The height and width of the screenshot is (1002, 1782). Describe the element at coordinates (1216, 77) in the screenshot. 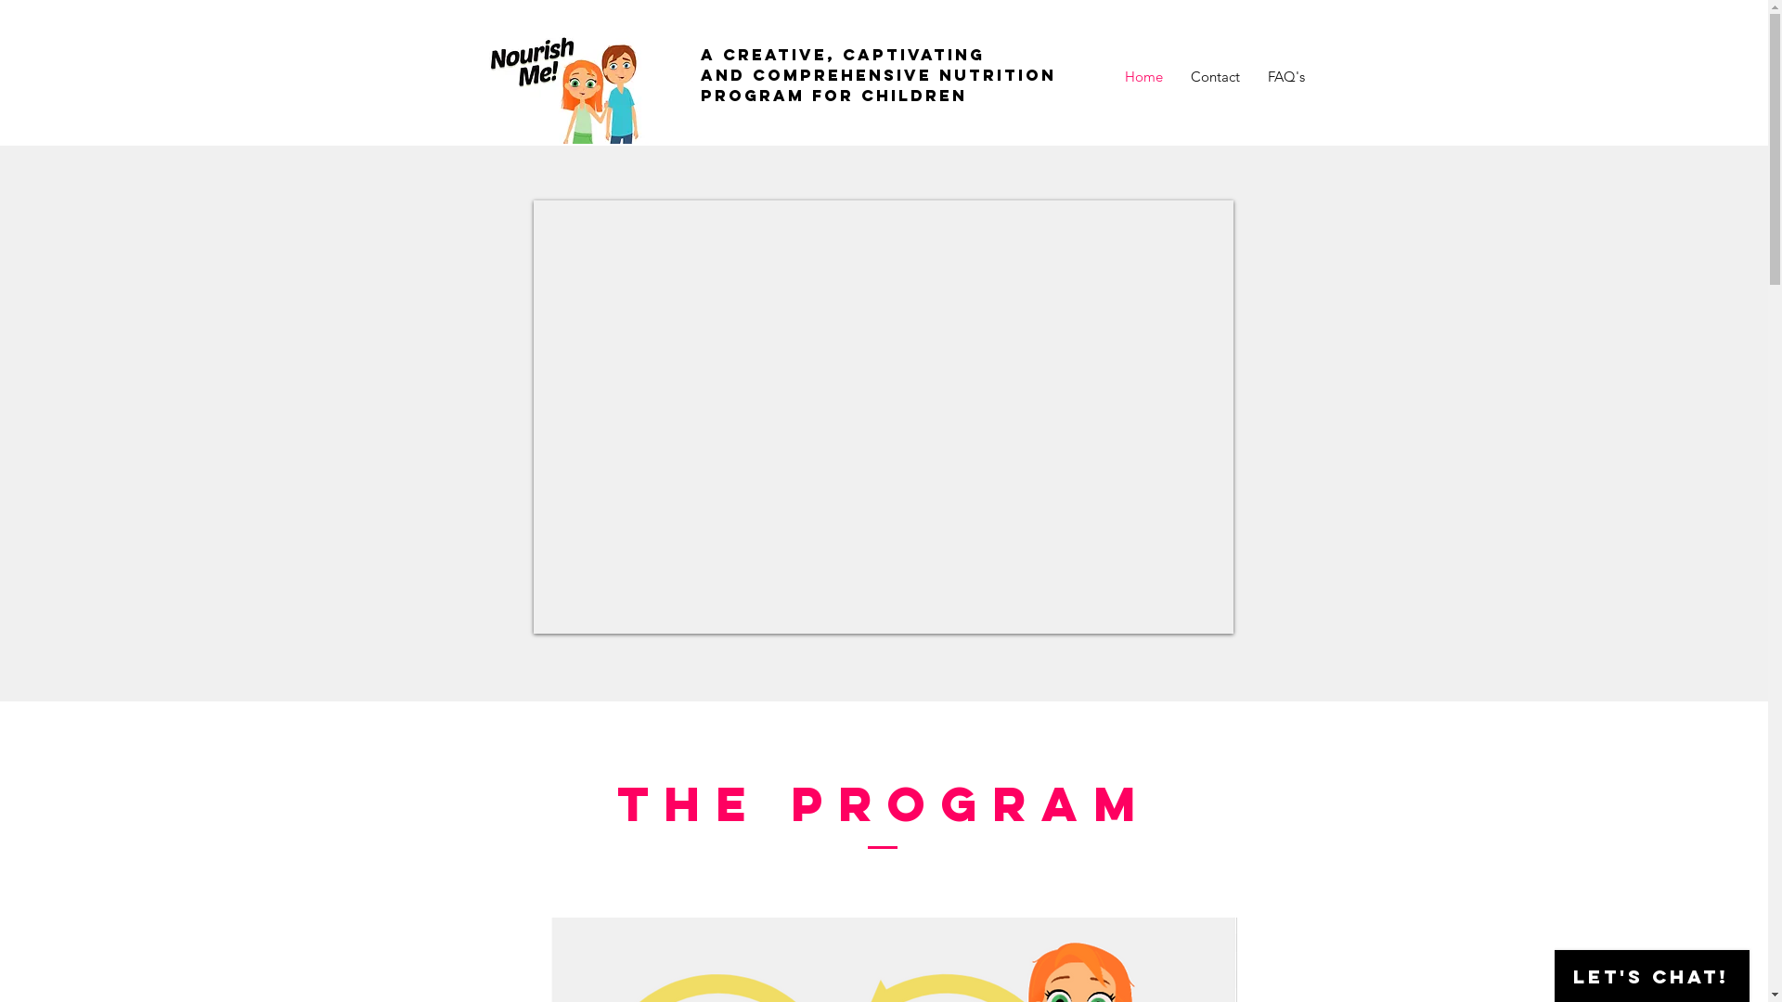

I see `Contact` at that location.